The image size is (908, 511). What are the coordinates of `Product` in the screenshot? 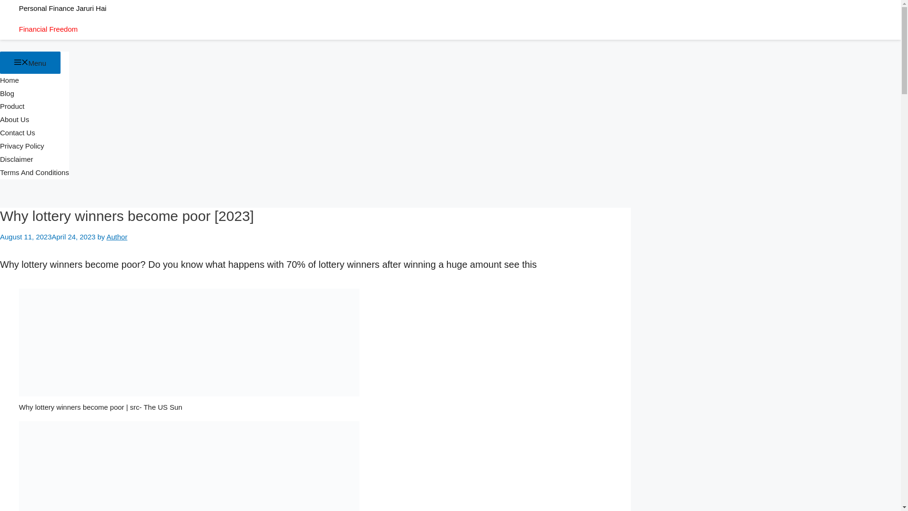 It's located at (12, 106).